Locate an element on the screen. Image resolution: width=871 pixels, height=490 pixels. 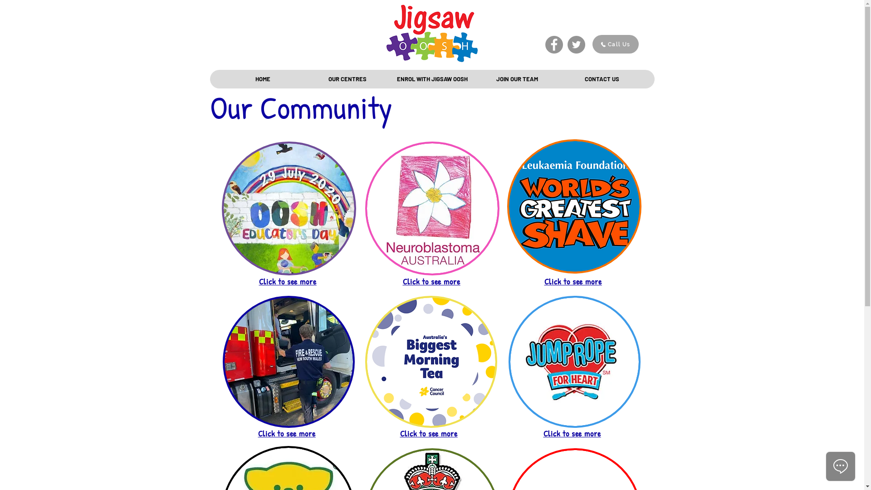
CONTACT US is located at coordinates (602, 79).